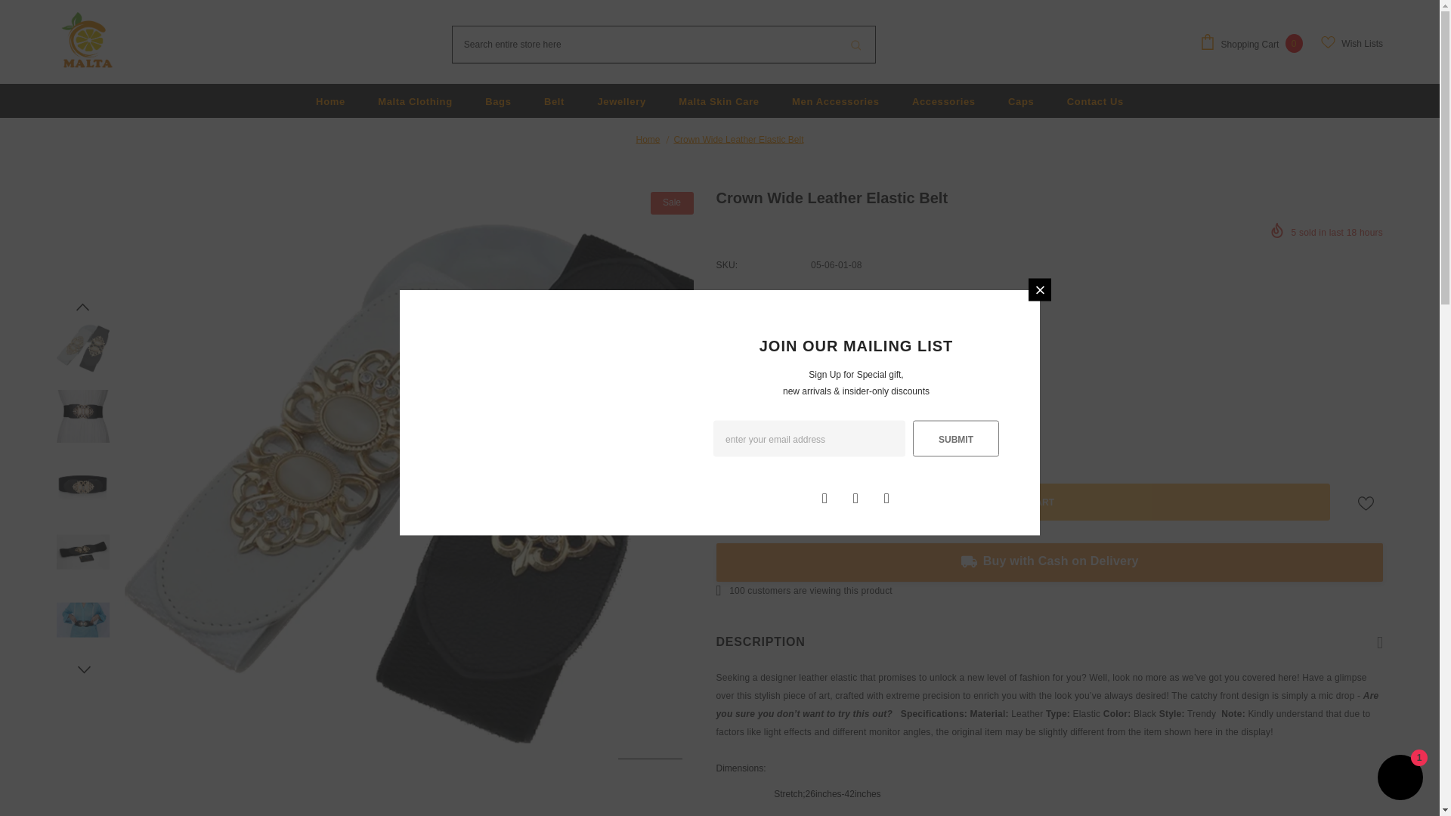 Image resolution: width=1451 pixels, height=816 pixels. Describe the element at coordinates (554, 100) in the screenshot. I see `Belt` at that location.